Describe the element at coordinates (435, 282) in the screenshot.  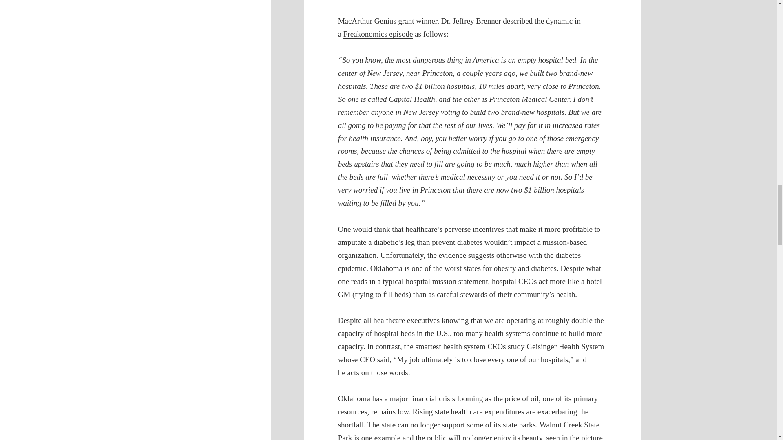
I see `typical hospital mission statement` at that location.